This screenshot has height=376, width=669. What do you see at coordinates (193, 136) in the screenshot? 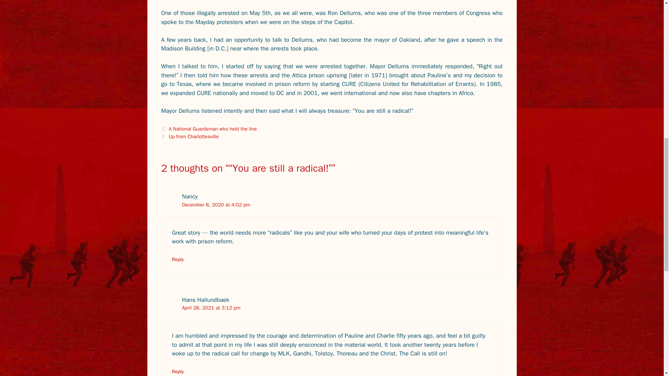
I see `Up from Charlottesville` at bounding box center [193, 136].